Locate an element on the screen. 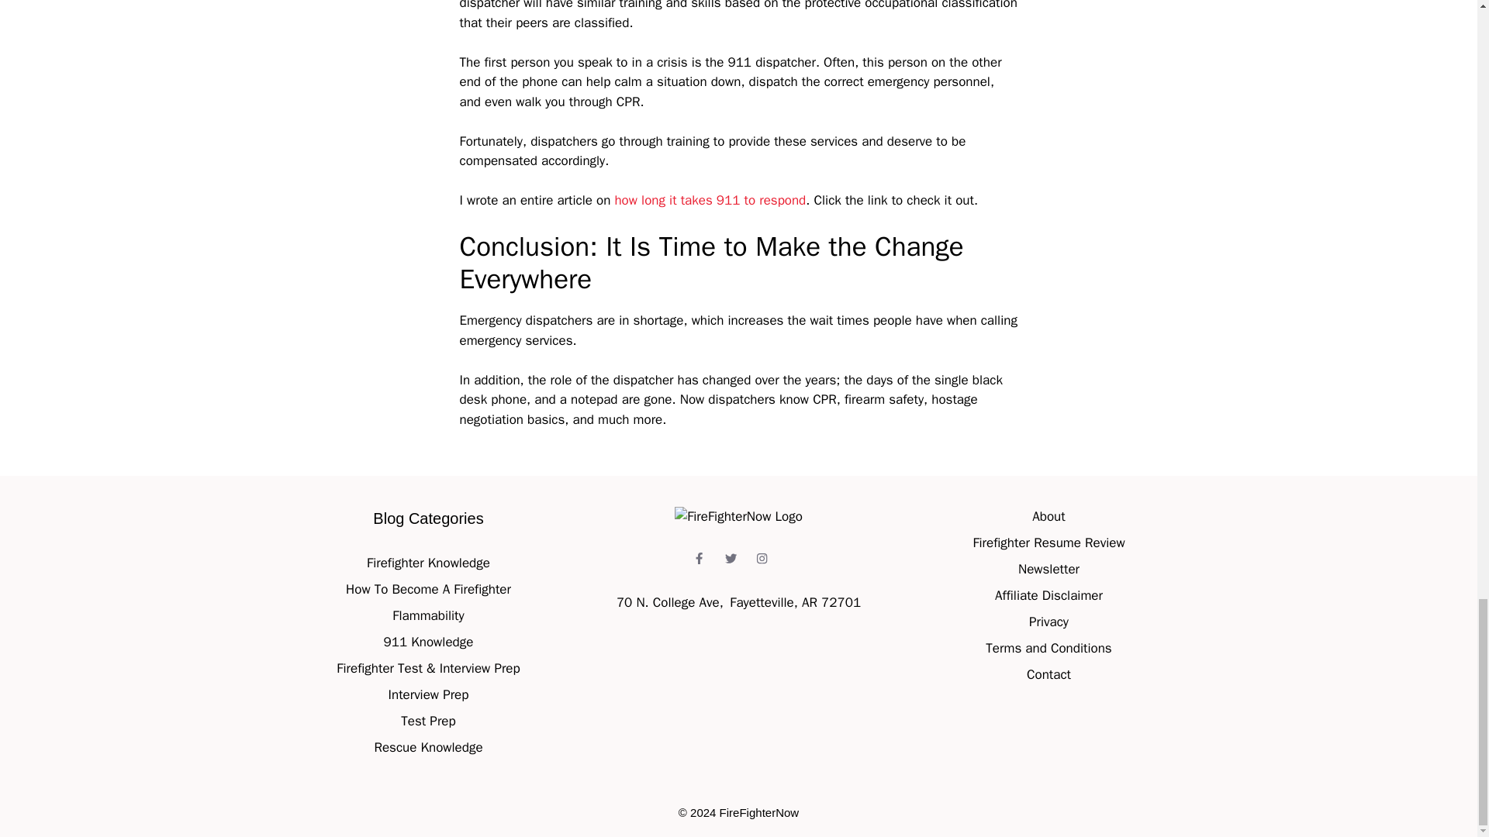 Image resolution: width=1489 pixels, height=837 pixels. Firefighter Knowledge is located at coordinates (428, 563).